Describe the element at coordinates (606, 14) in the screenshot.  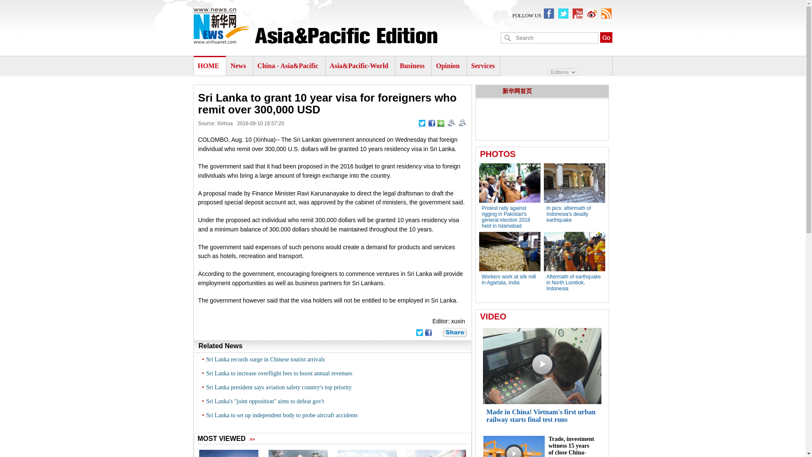
I see `xinhuanet english rss` at that location.